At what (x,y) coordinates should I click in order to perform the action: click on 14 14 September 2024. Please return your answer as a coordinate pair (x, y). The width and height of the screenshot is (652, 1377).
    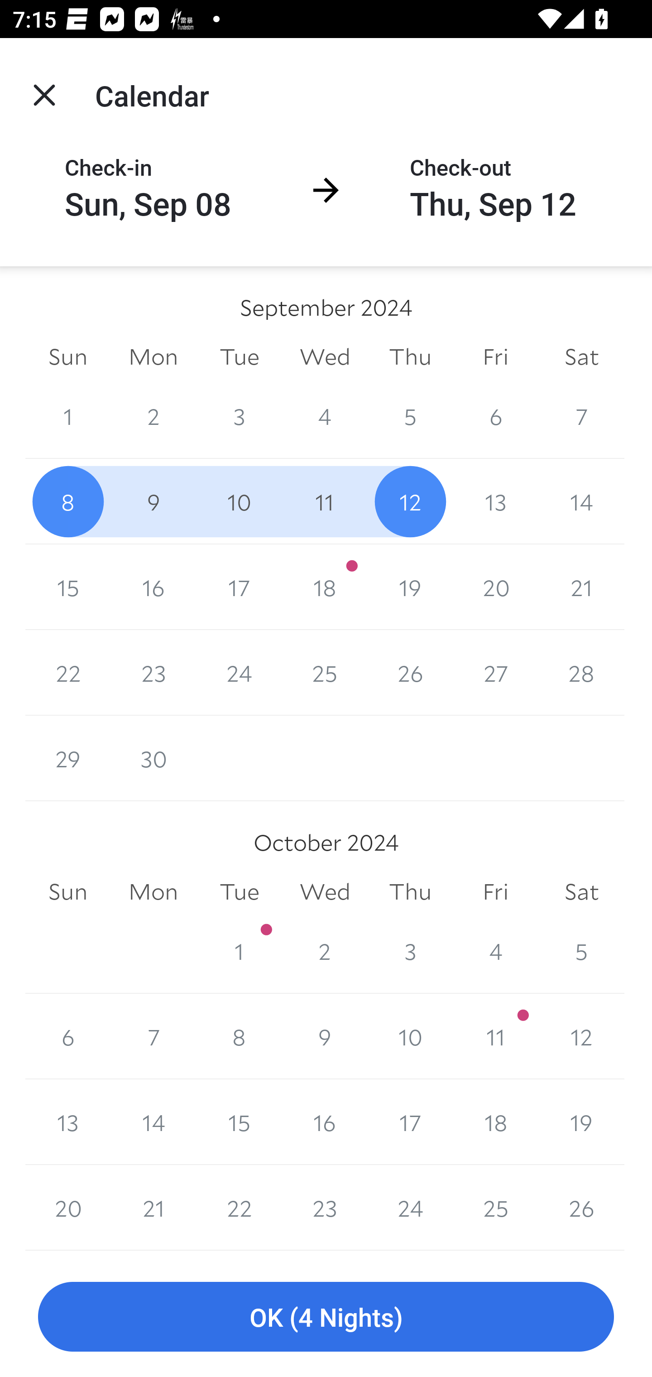
    Looking at the image, I should click on (581, 501).